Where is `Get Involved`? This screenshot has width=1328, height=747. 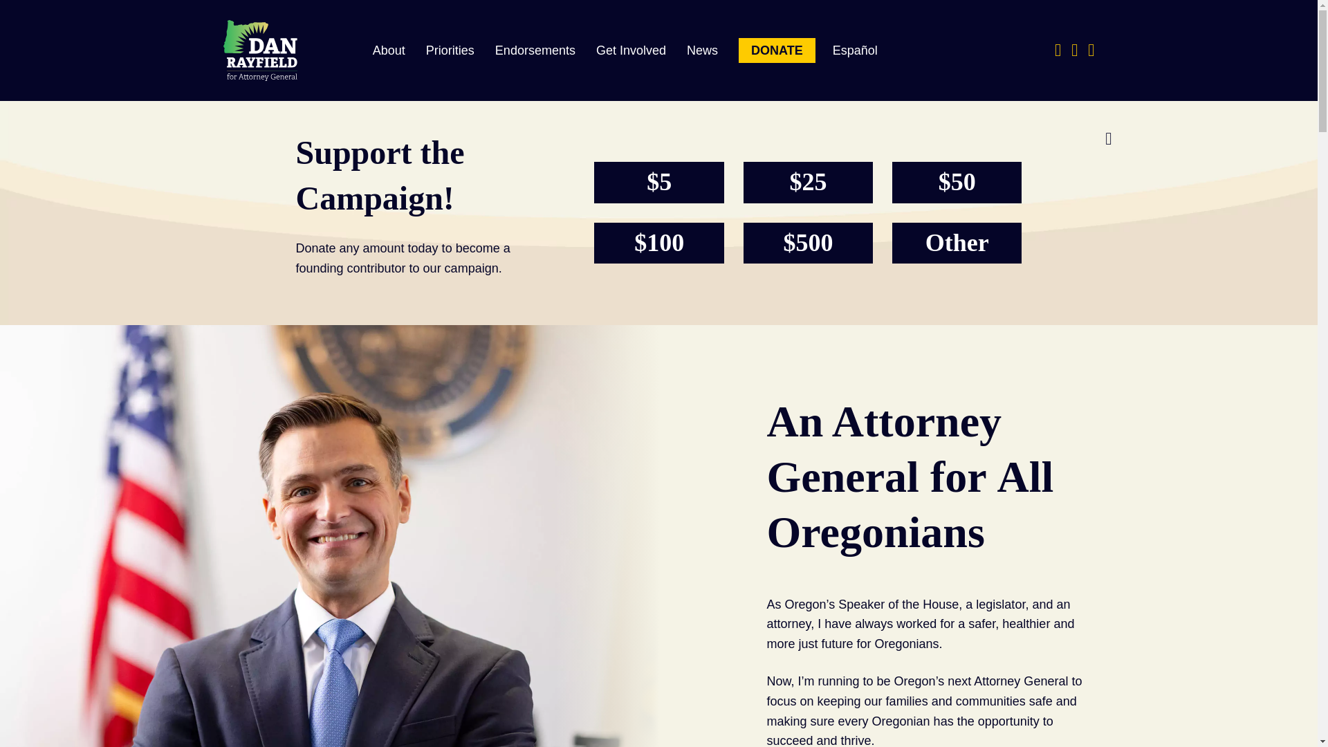
Get Involved is located at coordinates (631, 50).